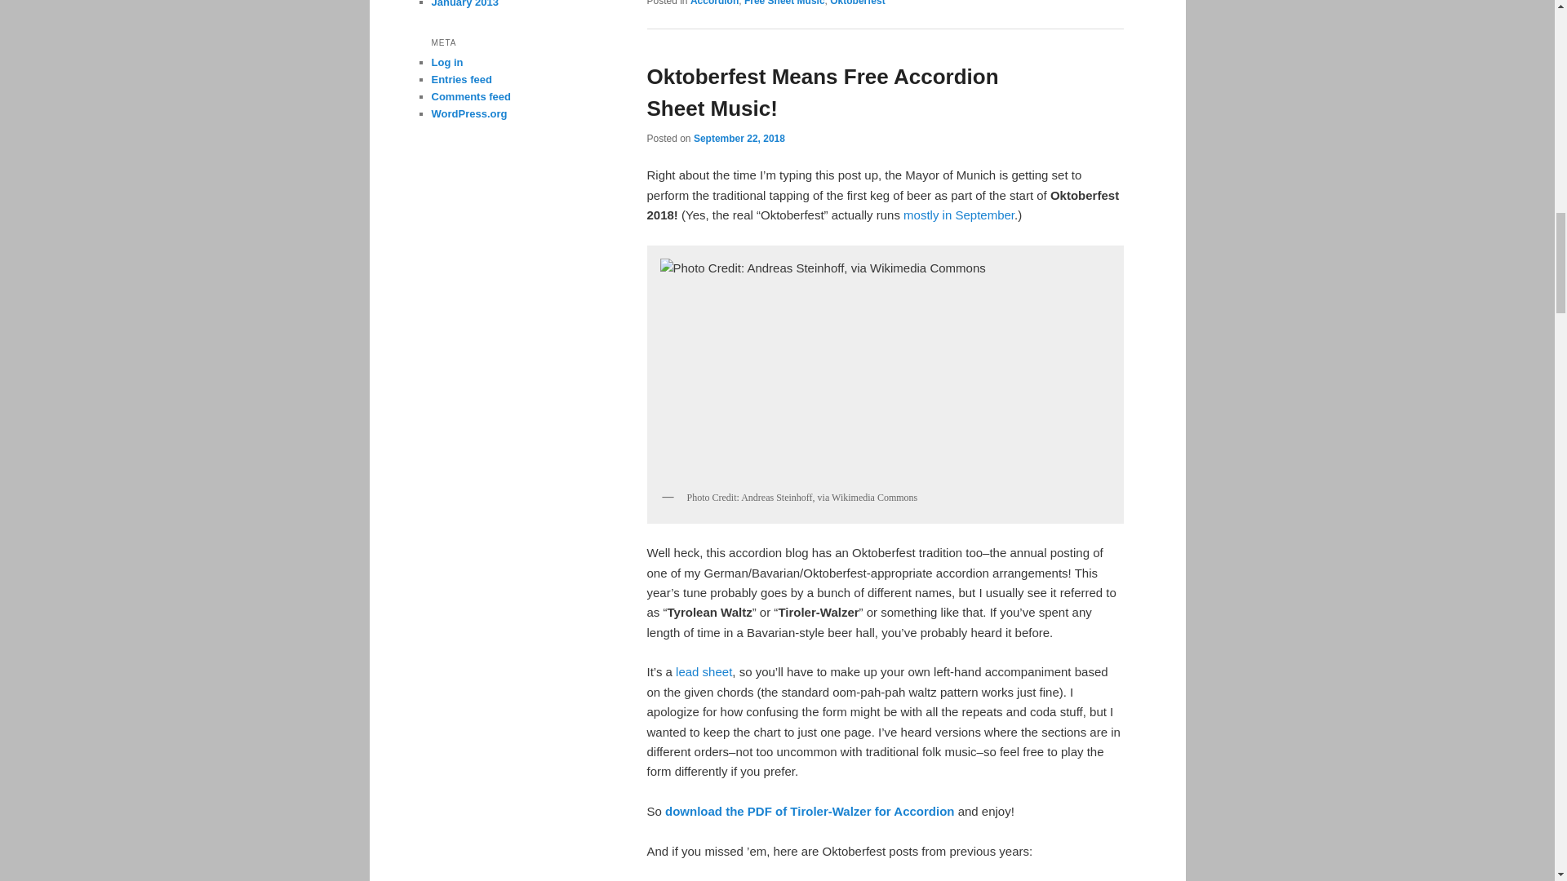 The image size is (1567, 881). I want to click on Sheet Music for Tiroler-Walzer or Tyrolean Waltz, so click(810, 811).